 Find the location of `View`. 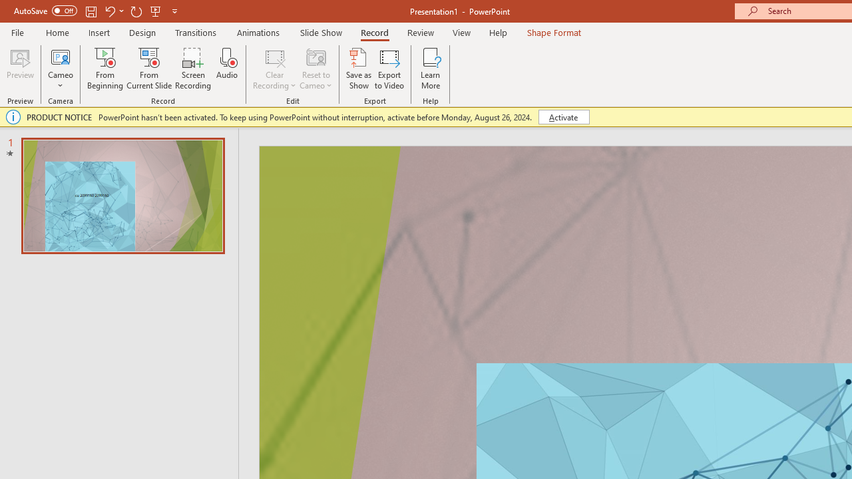

View is located at coordinates (461, 32).